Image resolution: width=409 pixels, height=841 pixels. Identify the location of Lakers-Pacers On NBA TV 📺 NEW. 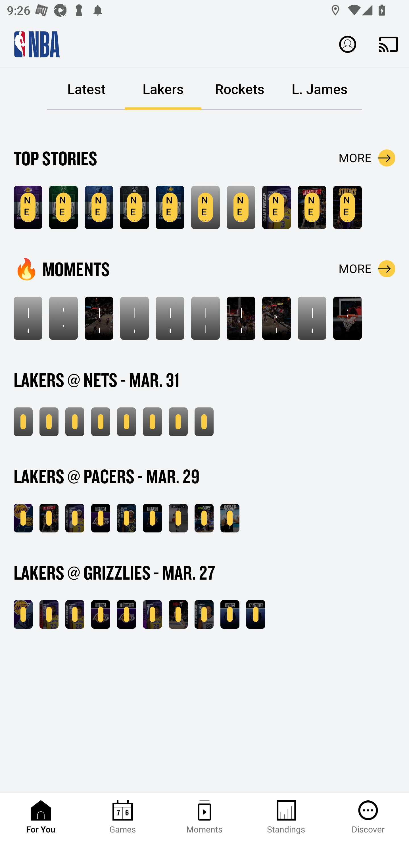
(204, 518).